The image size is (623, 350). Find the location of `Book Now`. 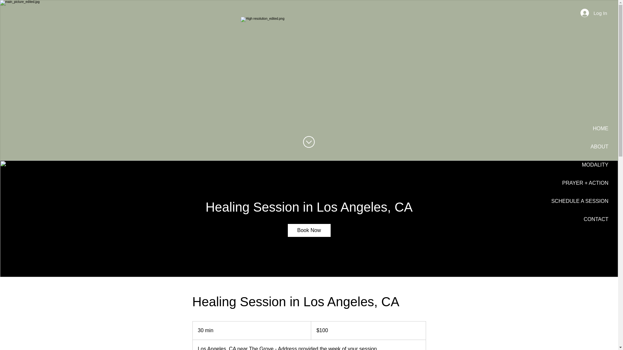

Book Now is located at coordinates (309, 230).